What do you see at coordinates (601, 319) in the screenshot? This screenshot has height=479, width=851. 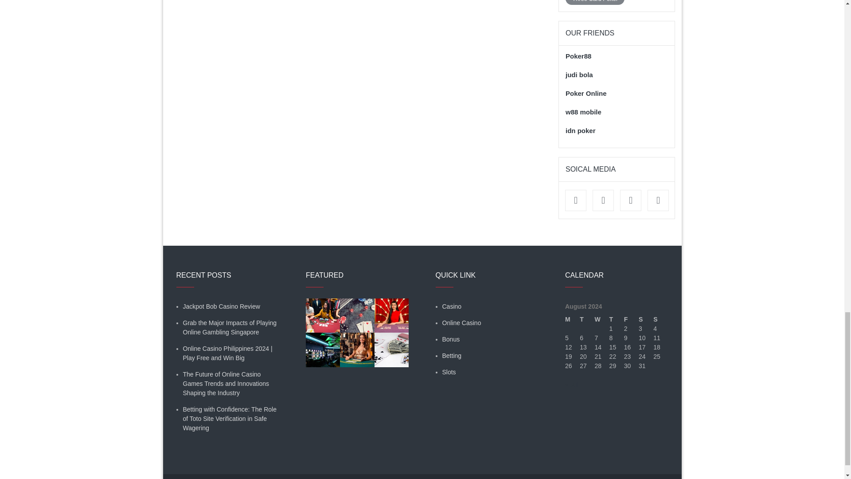 I see `Wednesday` at bounding box center [601, 319].